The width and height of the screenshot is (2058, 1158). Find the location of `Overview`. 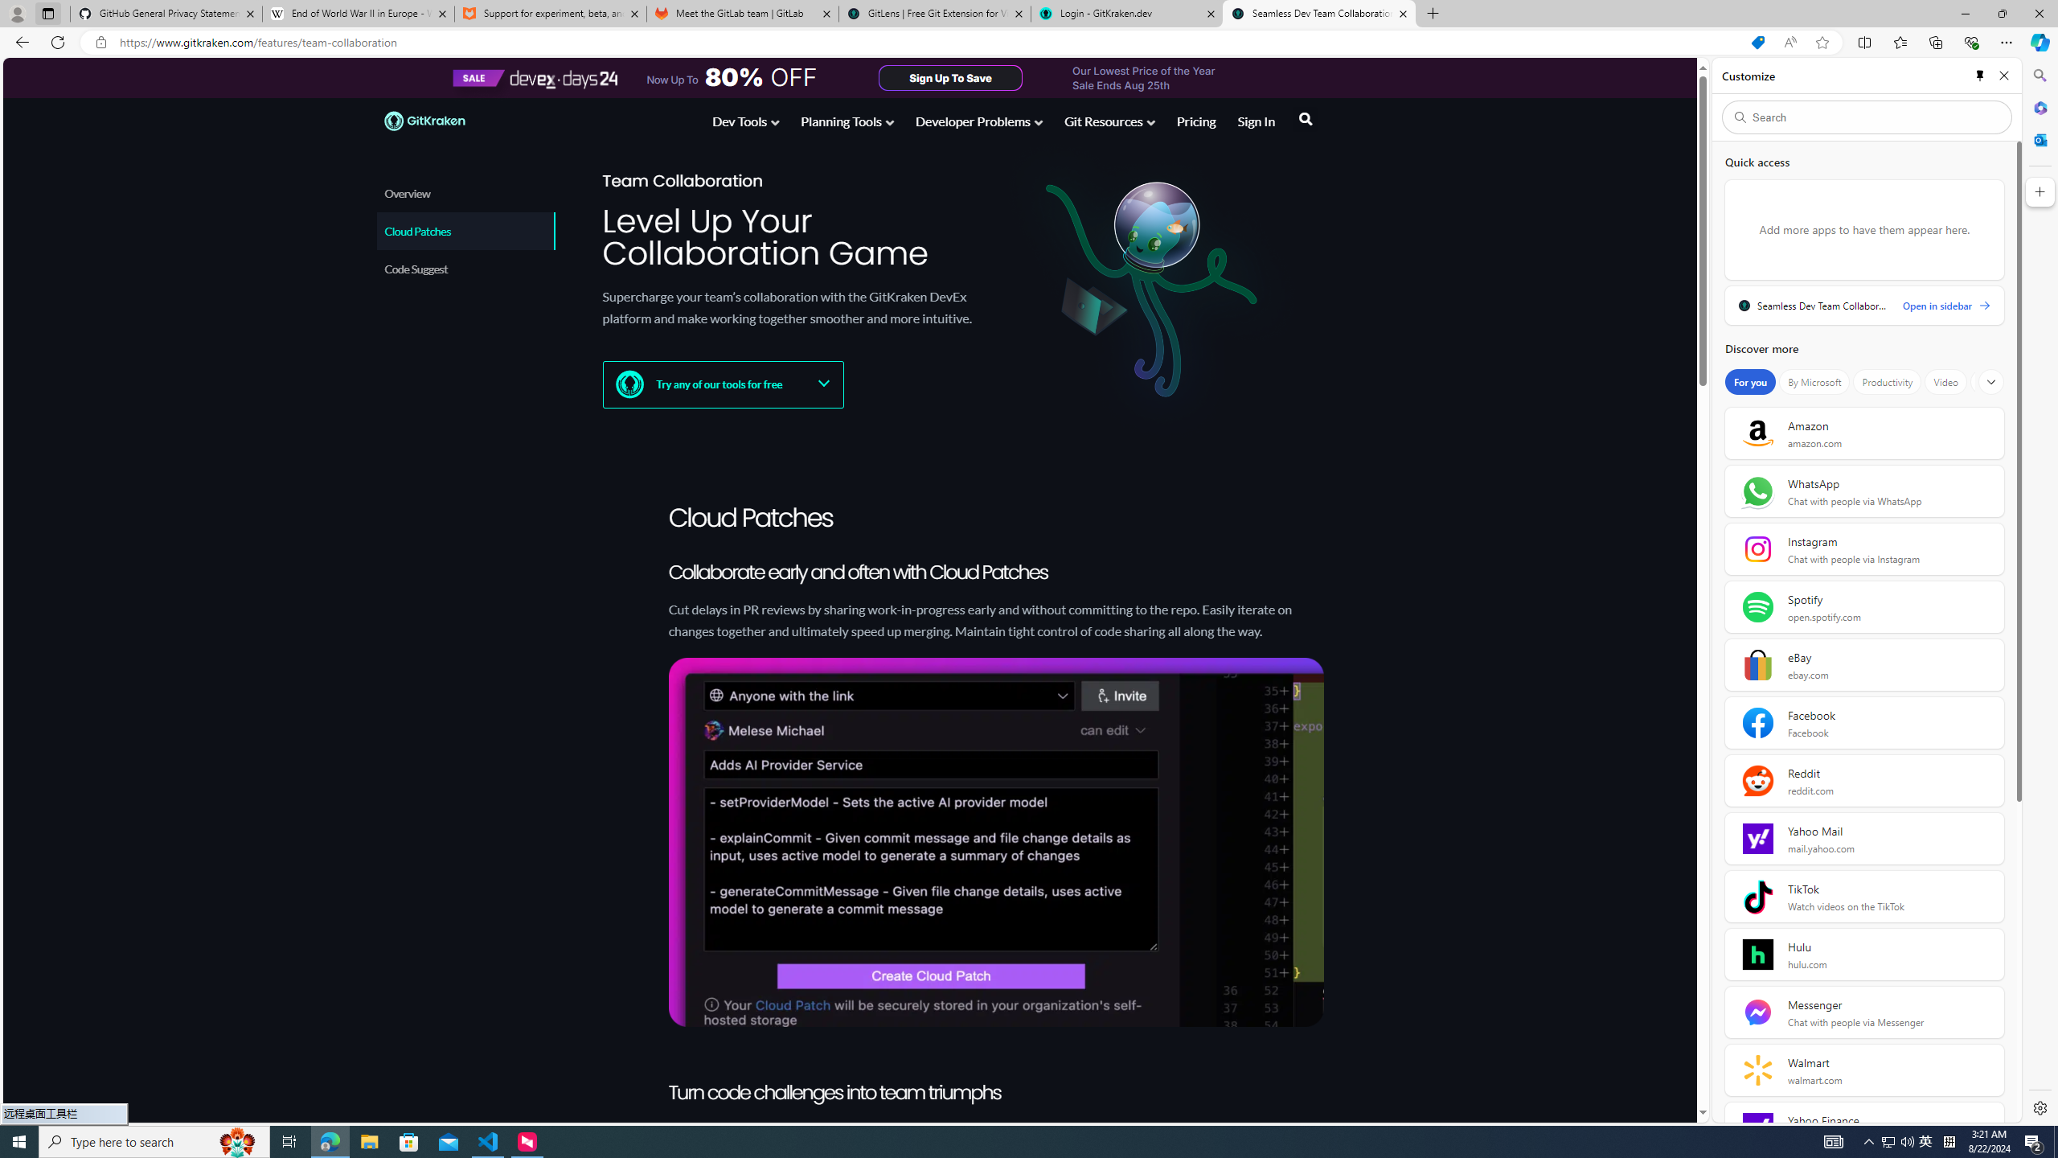

Overview is located at coordinates (466, 193).